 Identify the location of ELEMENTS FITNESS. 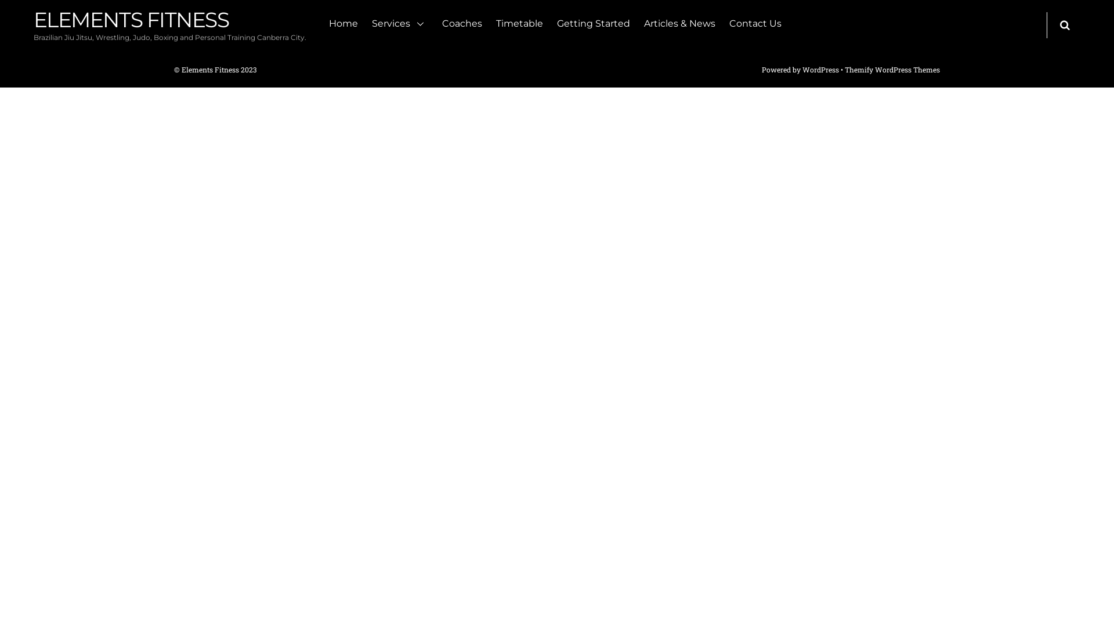
(131, 20).